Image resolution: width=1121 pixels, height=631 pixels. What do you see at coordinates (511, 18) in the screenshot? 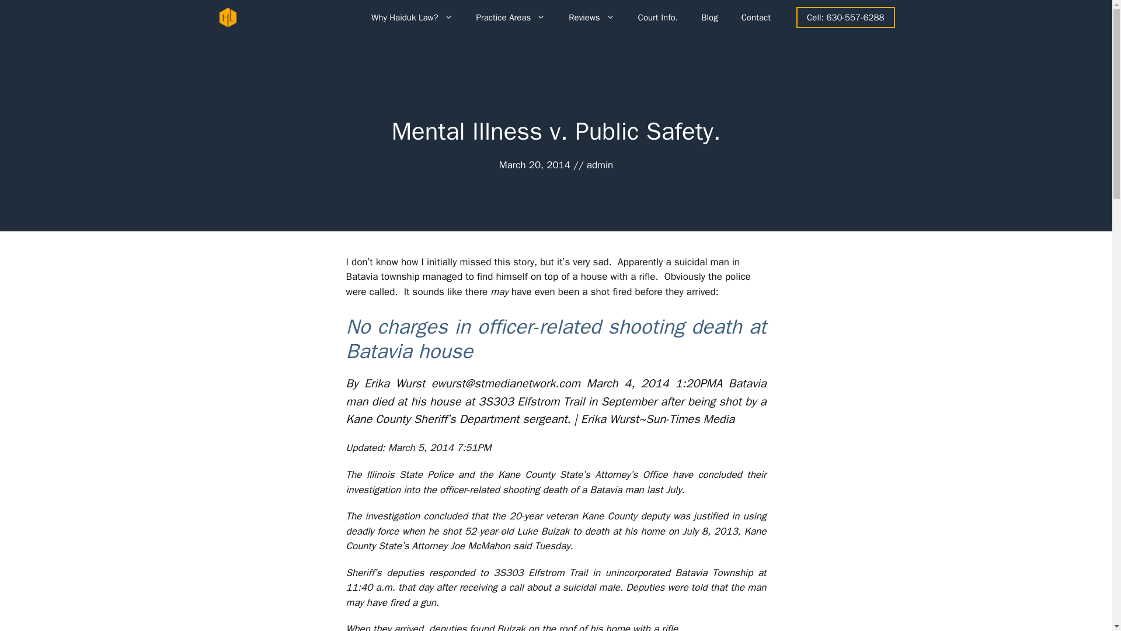
I see `Practice Areas` at bounding box center [511, 18].